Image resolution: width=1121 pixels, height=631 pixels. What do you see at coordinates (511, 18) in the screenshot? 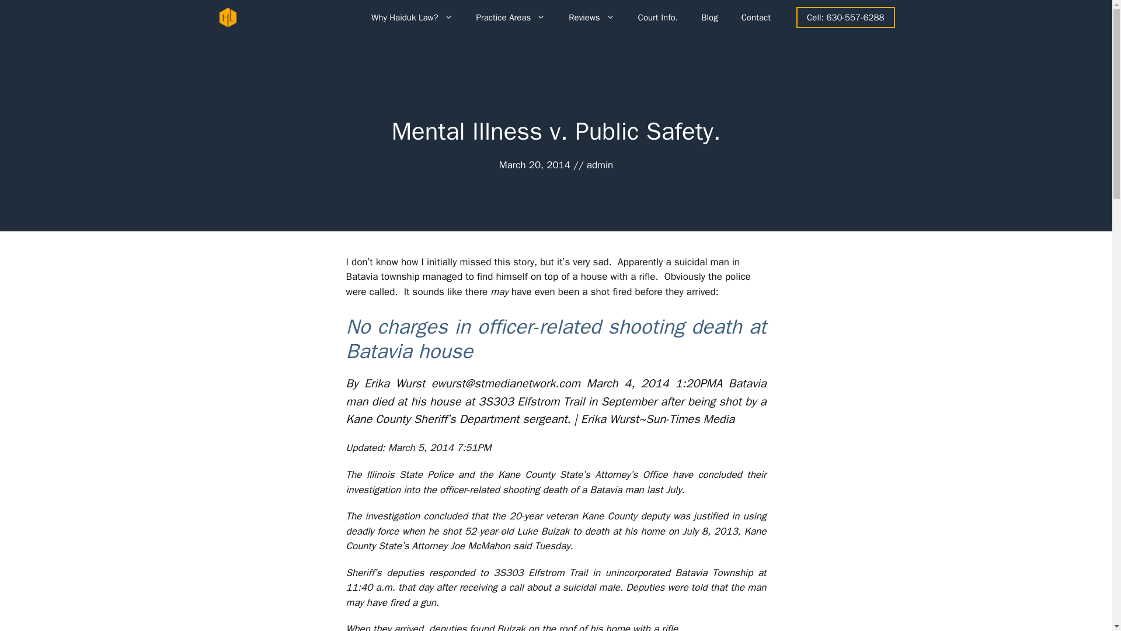
I see `Practice Areas` at bounding box center [511, 18].